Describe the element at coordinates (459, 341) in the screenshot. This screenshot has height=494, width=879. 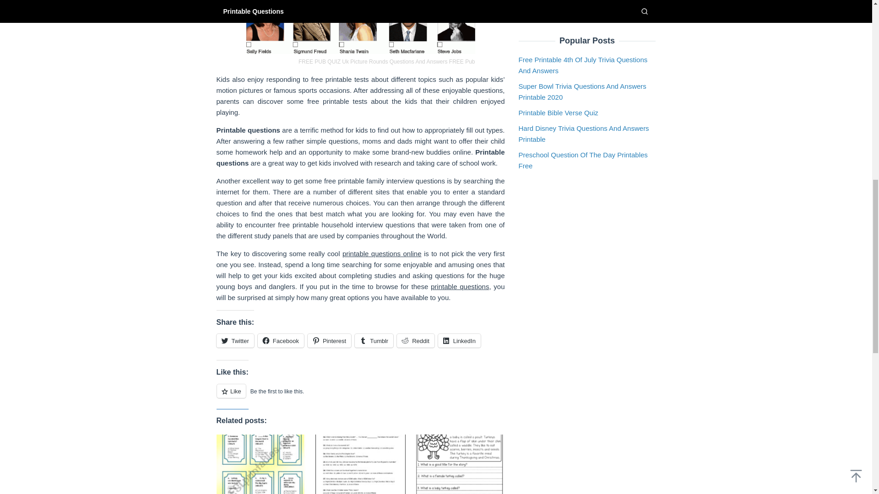
I see `LinkedIn` at that location.